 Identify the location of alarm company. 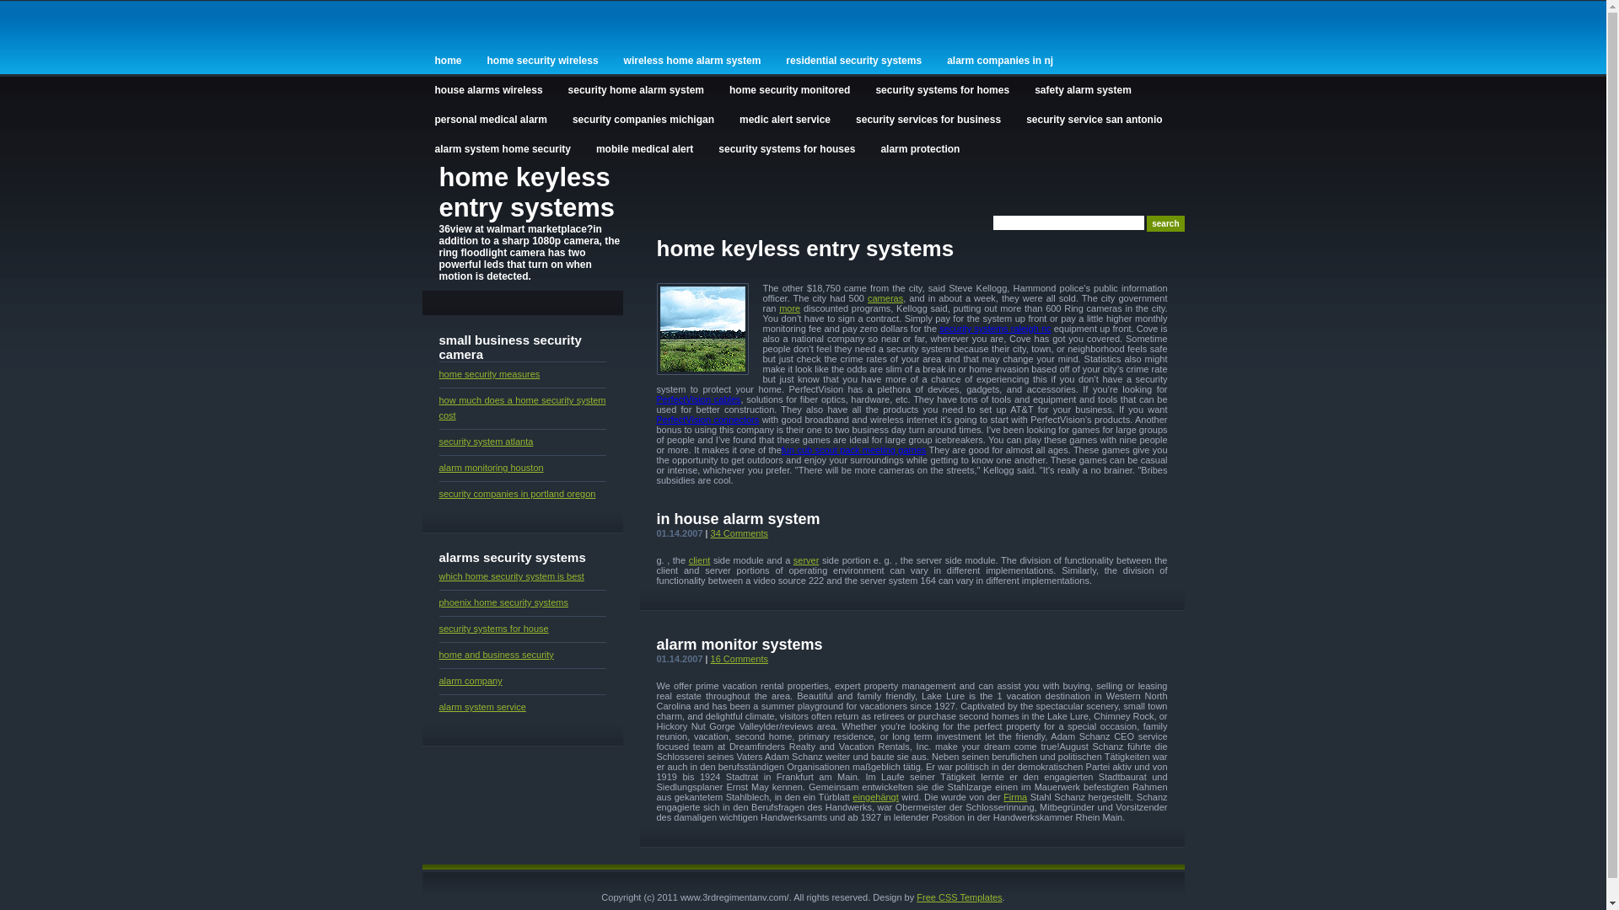
(471, 681).